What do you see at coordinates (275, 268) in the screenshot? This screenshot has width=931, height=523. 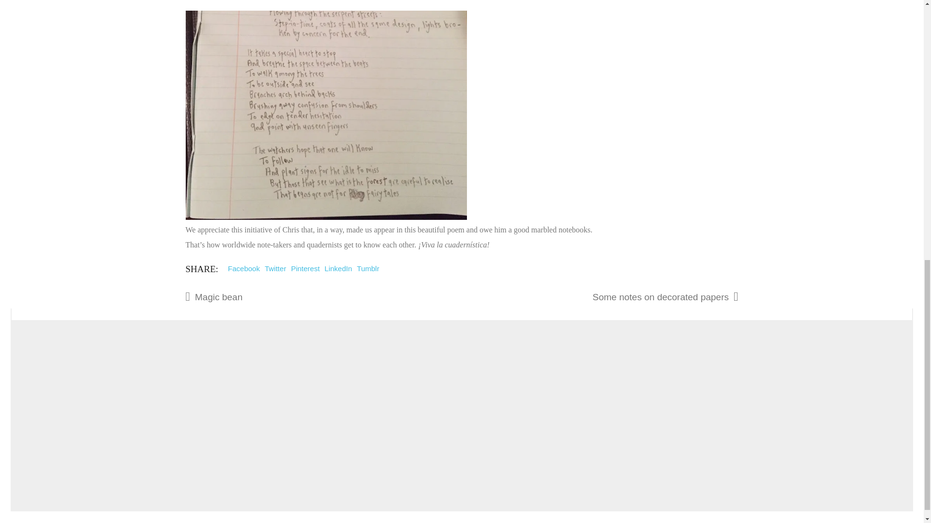 I see `Twitter` at bounding box center [275, 268].